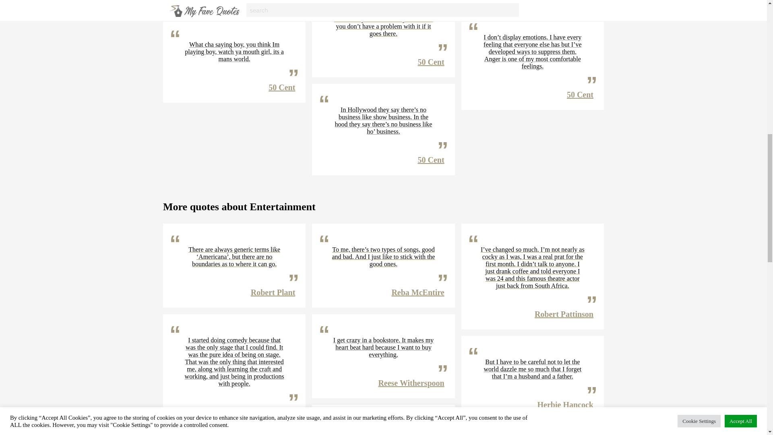 The image size is (773, 435). Describe the element at coordinates (431, 159) in the screenshot. I see `50 Cent` at that location.